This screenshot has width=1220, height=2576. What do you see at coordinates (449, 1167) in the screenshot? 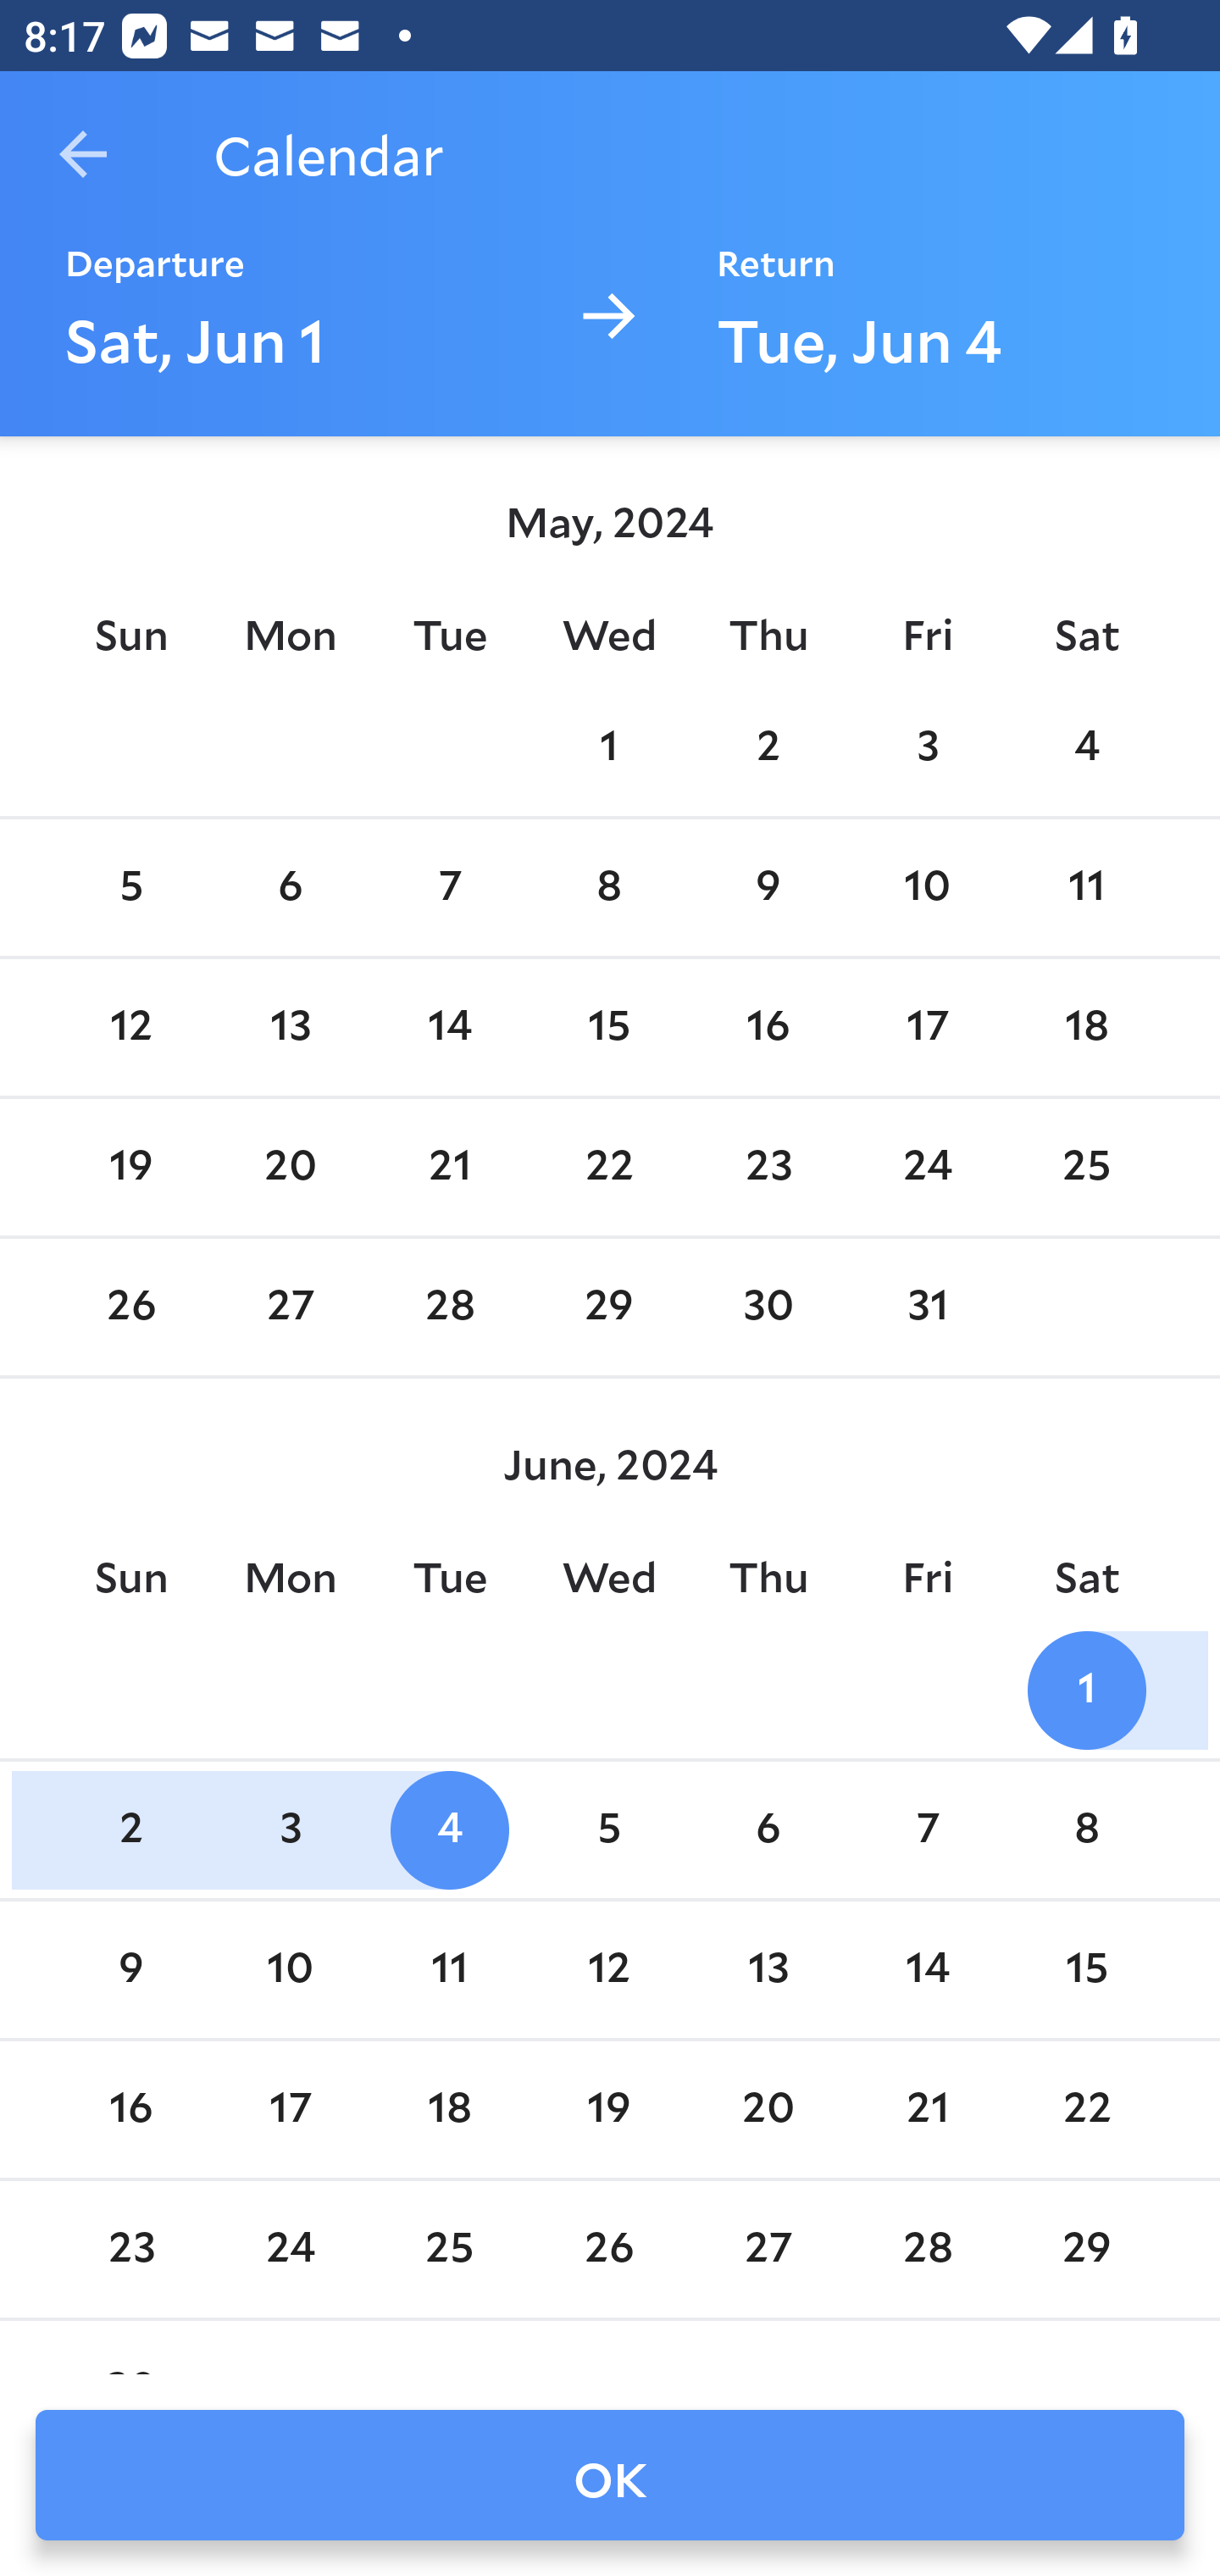
I see `21` at bounding box center [449, 1167].